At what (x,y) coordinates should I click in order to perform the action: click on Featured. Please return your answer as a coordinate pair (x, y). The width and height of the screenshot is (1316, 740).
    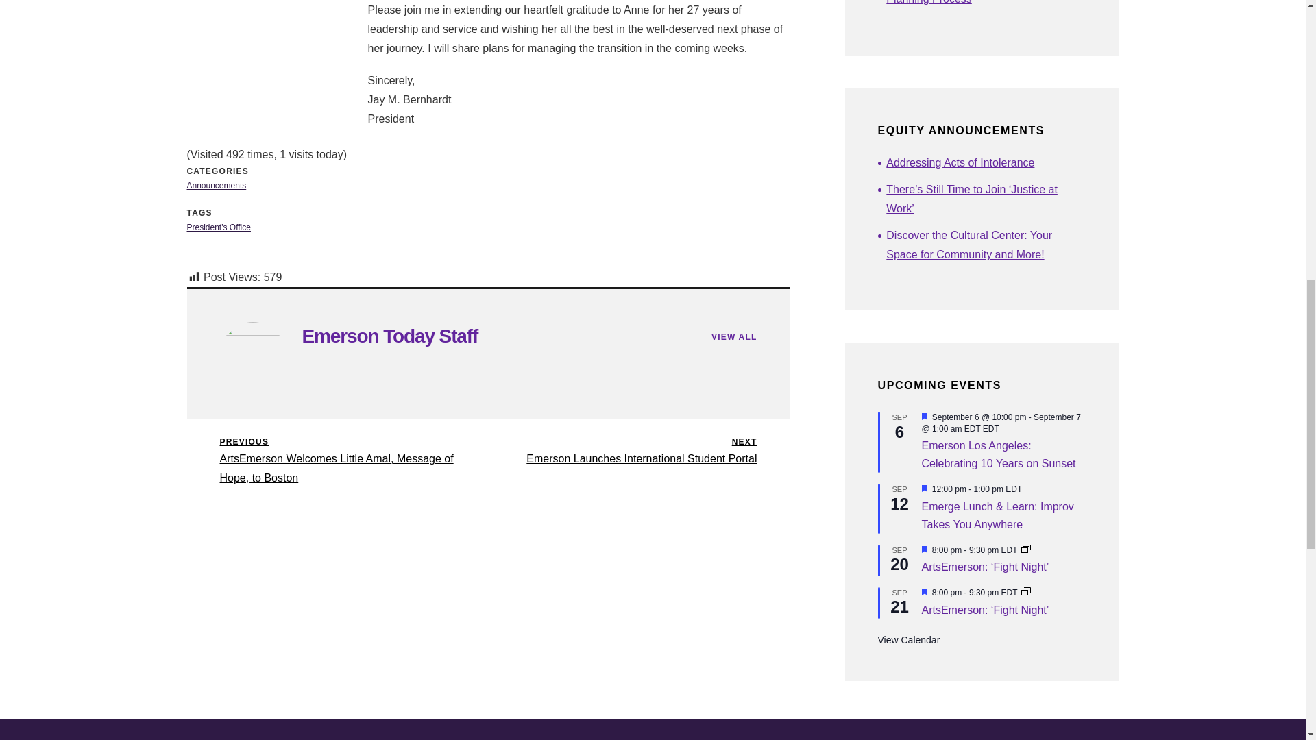
    Looking at the image, I should click on (389, 336).